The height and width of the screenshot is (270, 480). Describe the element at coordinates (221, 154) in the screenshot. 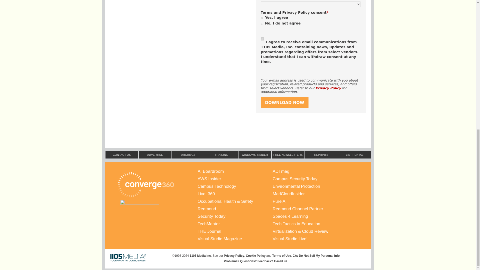

I see `TRAINING` at that location.